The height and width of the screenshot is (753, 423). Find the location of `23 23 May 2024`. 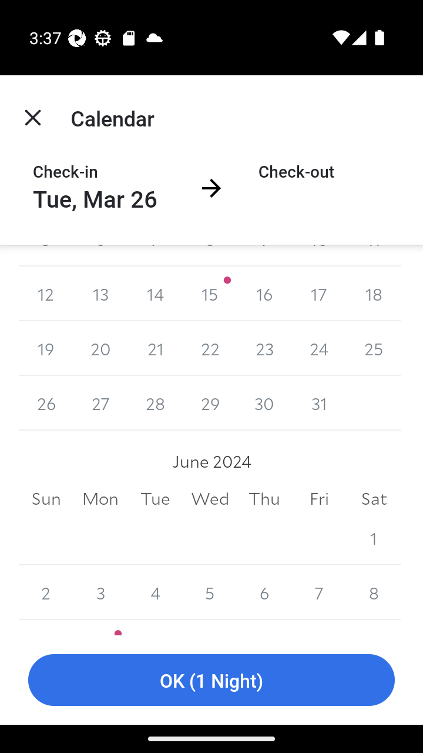

23 23 May 2024 is located at coordinates (264, 348).